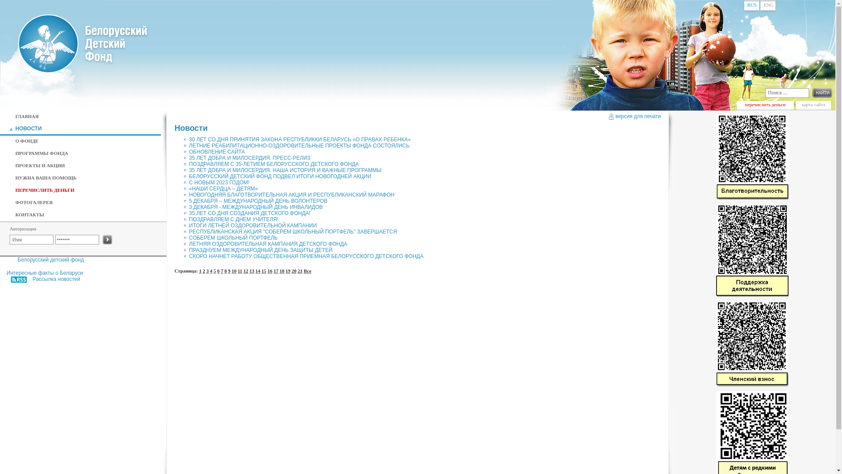 Image resolution: width=842 pixels, height=474 pixels. What do you see at coordinates (240, 269) in the screenshot?
I see `11` at bounding box center [240, 269].